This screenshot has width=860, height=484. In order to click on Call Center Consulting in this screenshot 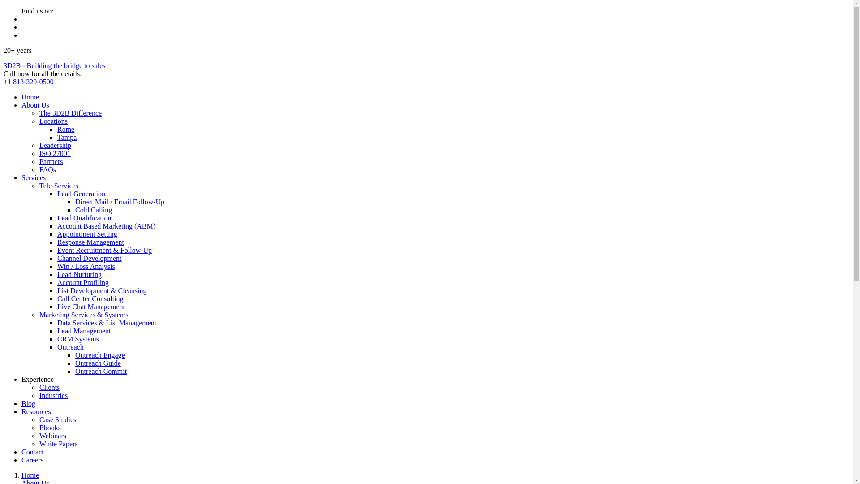, I will do `click(90, 298)`.